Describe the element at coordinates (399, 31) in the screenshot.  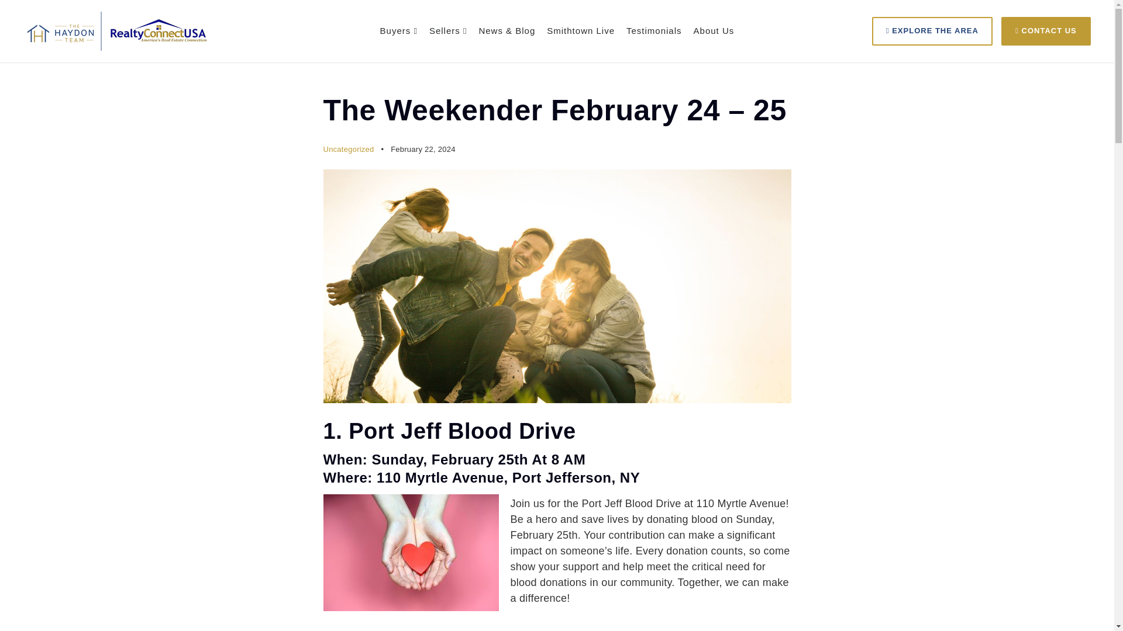
I see `Buyers` at that location.